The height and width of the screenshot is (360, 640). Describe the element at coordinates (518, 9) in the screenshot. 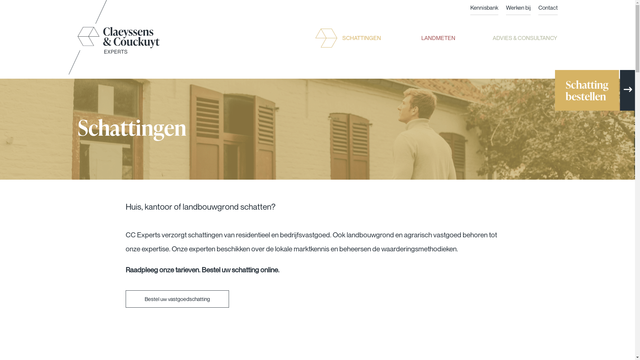

I see `Werken bij` at that location.